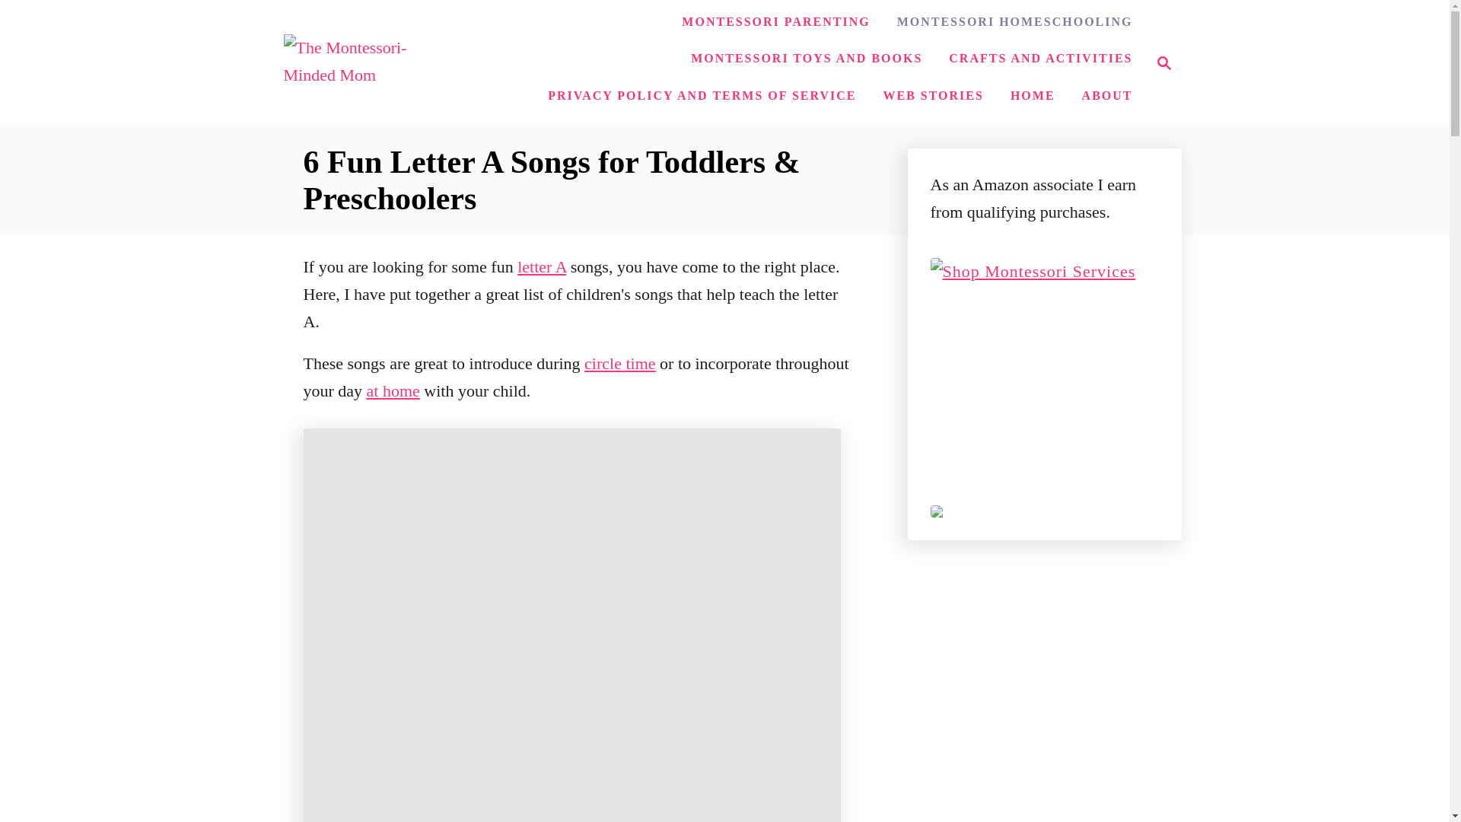  Describe the element at coordinates (1033, 95) in the screenshot. I see `WEB STORIES` at that location.